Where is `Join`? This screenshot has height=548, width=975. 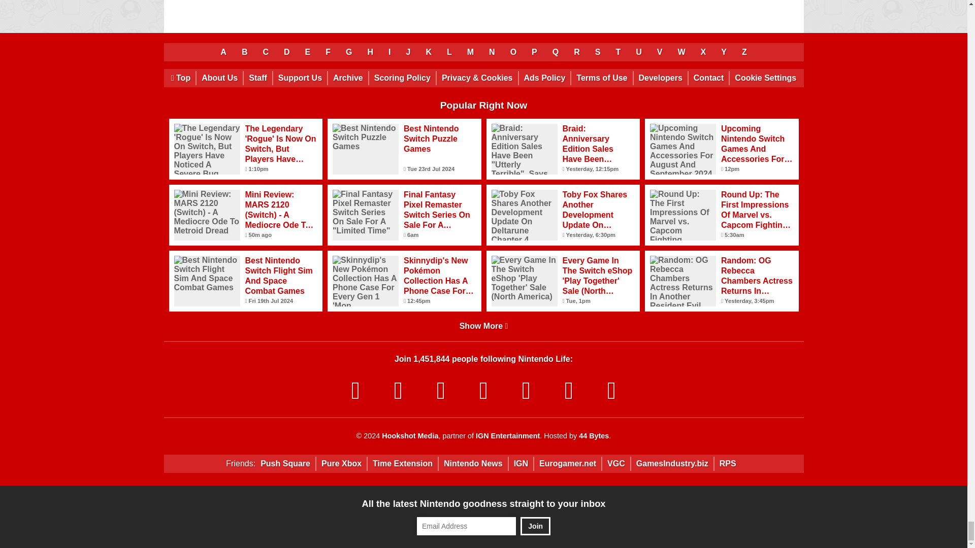
Join is located at coordinates (535, 526).